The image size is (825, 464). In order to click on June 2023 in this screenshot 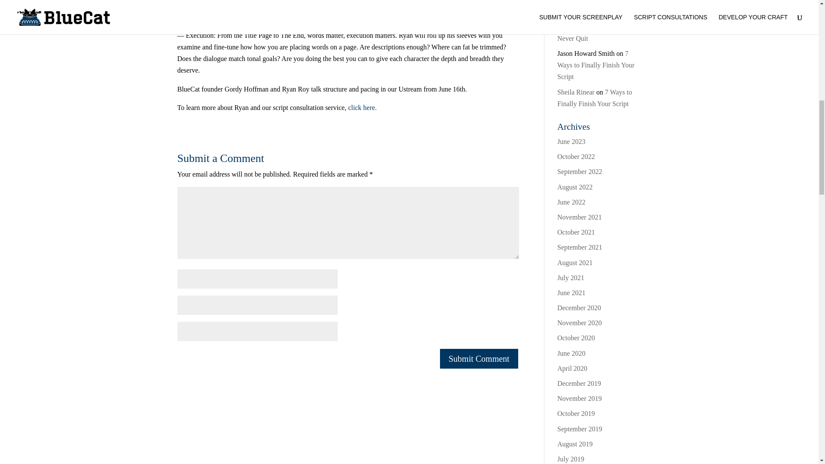, I will do `click(571, 141)`.